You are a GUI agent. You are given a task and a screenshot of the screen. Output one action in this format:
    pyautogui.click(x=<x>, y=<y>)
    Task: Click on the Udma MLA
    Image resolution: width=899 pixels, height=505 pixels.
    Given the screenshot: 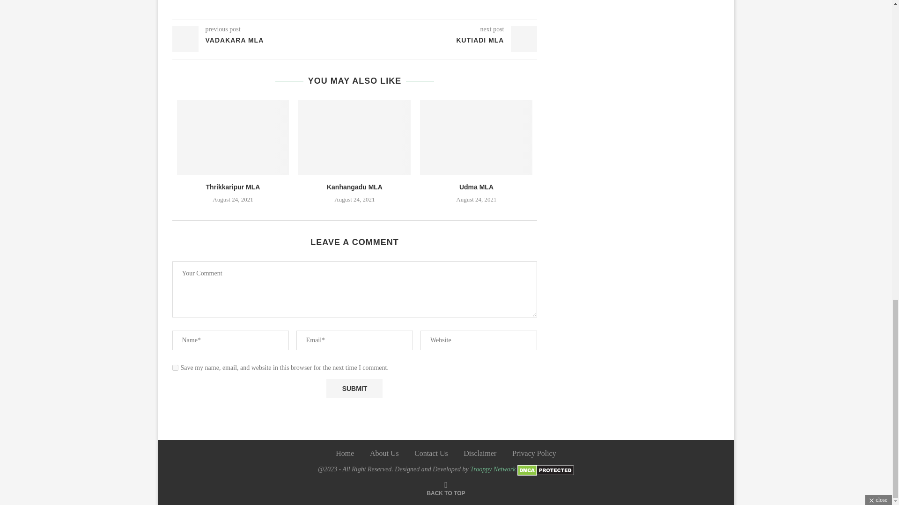 What is the action you would take?
    pyautogui.click(x=477, y=187)
    